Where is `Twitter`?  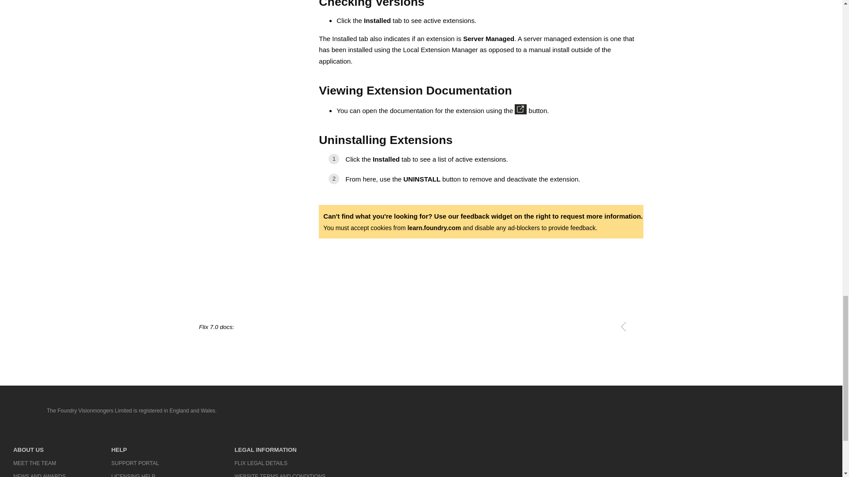 Twitter is located at coordinates (725, 412).